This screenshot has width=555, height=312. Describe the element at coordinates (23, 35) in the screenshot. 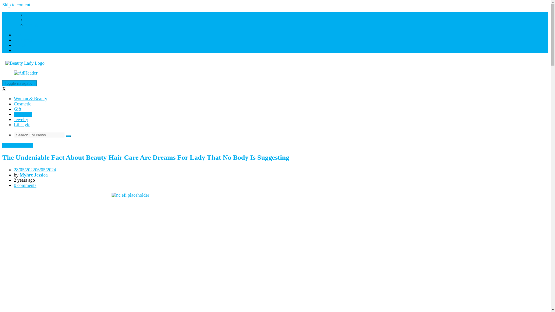

I see `Facebook` at that location.